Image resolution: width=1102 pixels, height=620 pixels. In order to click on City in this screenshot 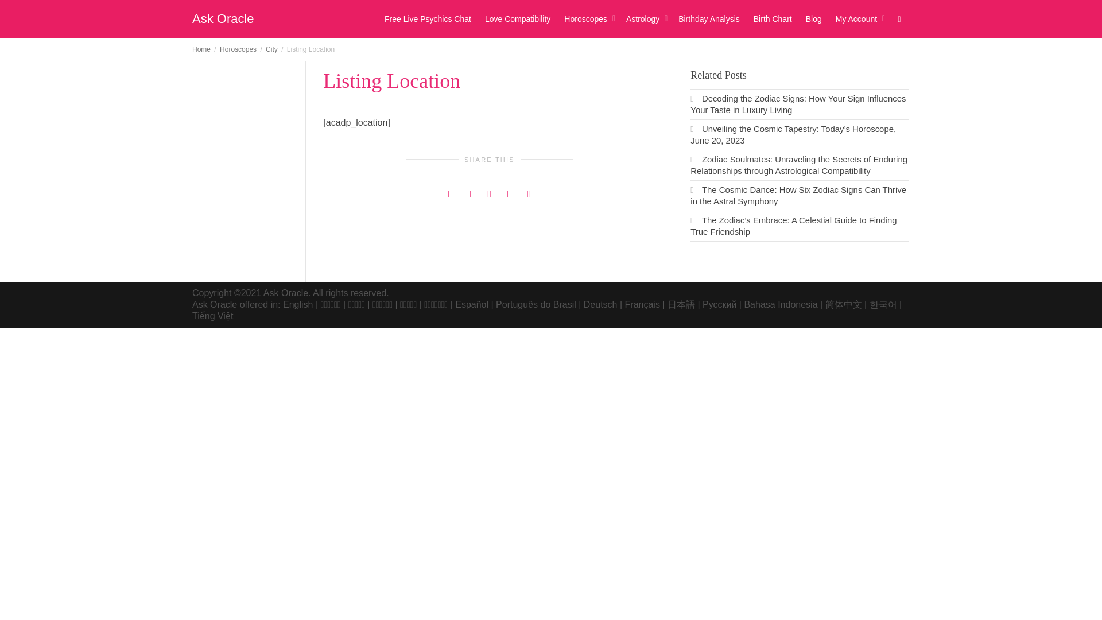, I will do `click(271, 49)`.